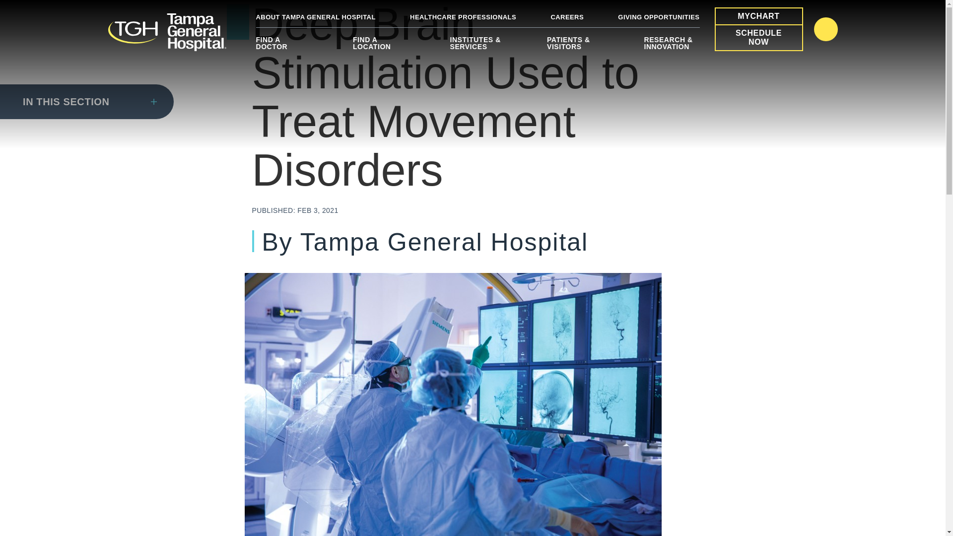 The width and height of the screenshot is (953, 536). Describe the element at coordinates (759, 38) in the screenshot. I see `SCHEDULE NOW` at that location.